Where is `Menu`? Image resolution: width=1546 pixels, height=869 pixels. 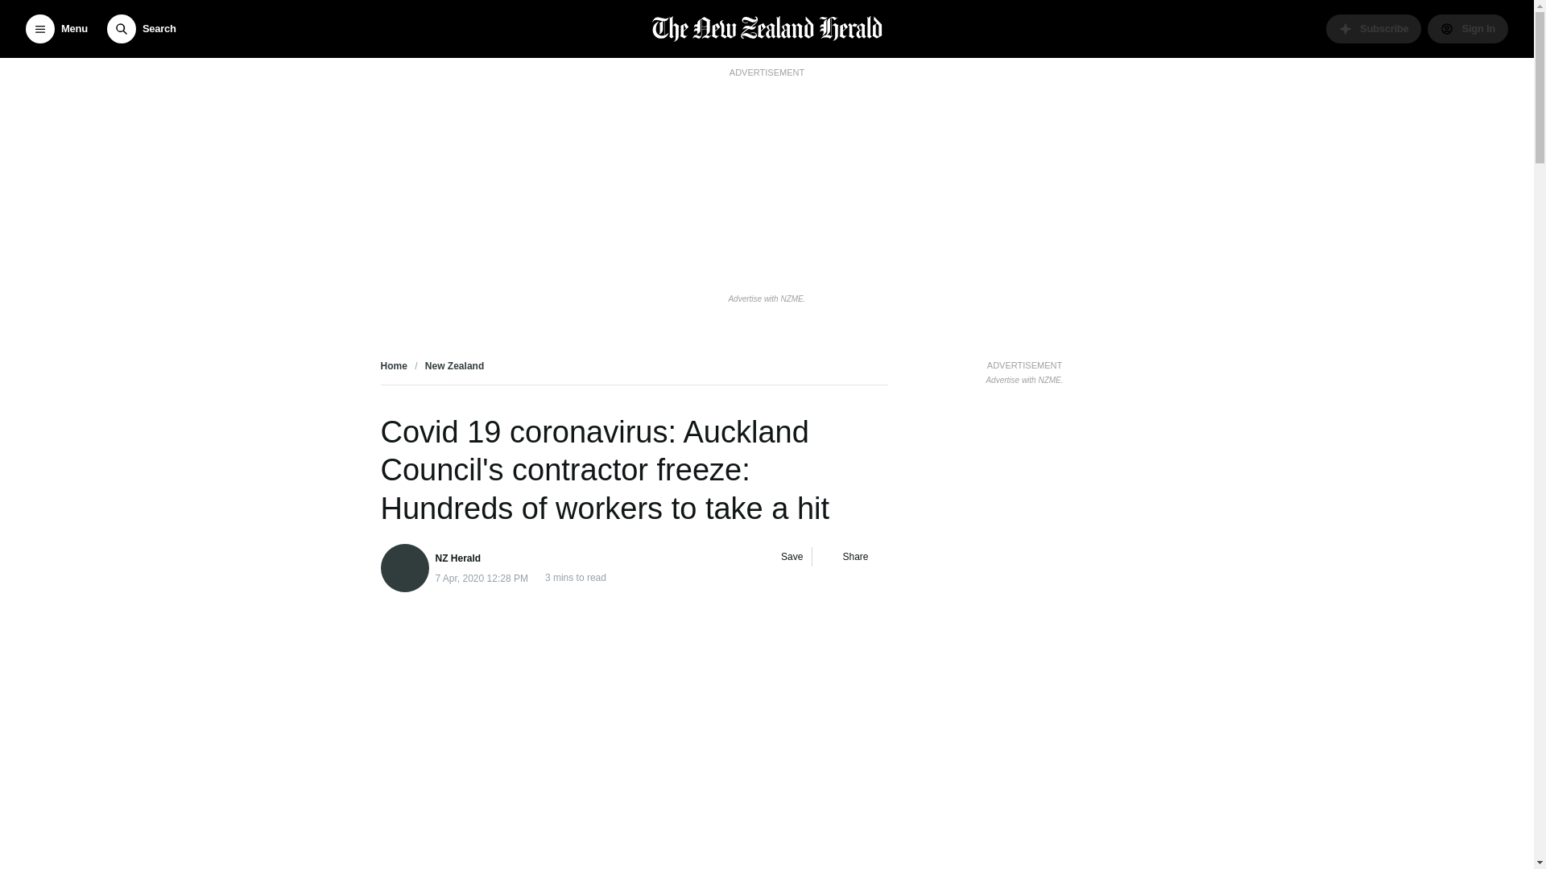 Menu is located at coordinates (56, 29).